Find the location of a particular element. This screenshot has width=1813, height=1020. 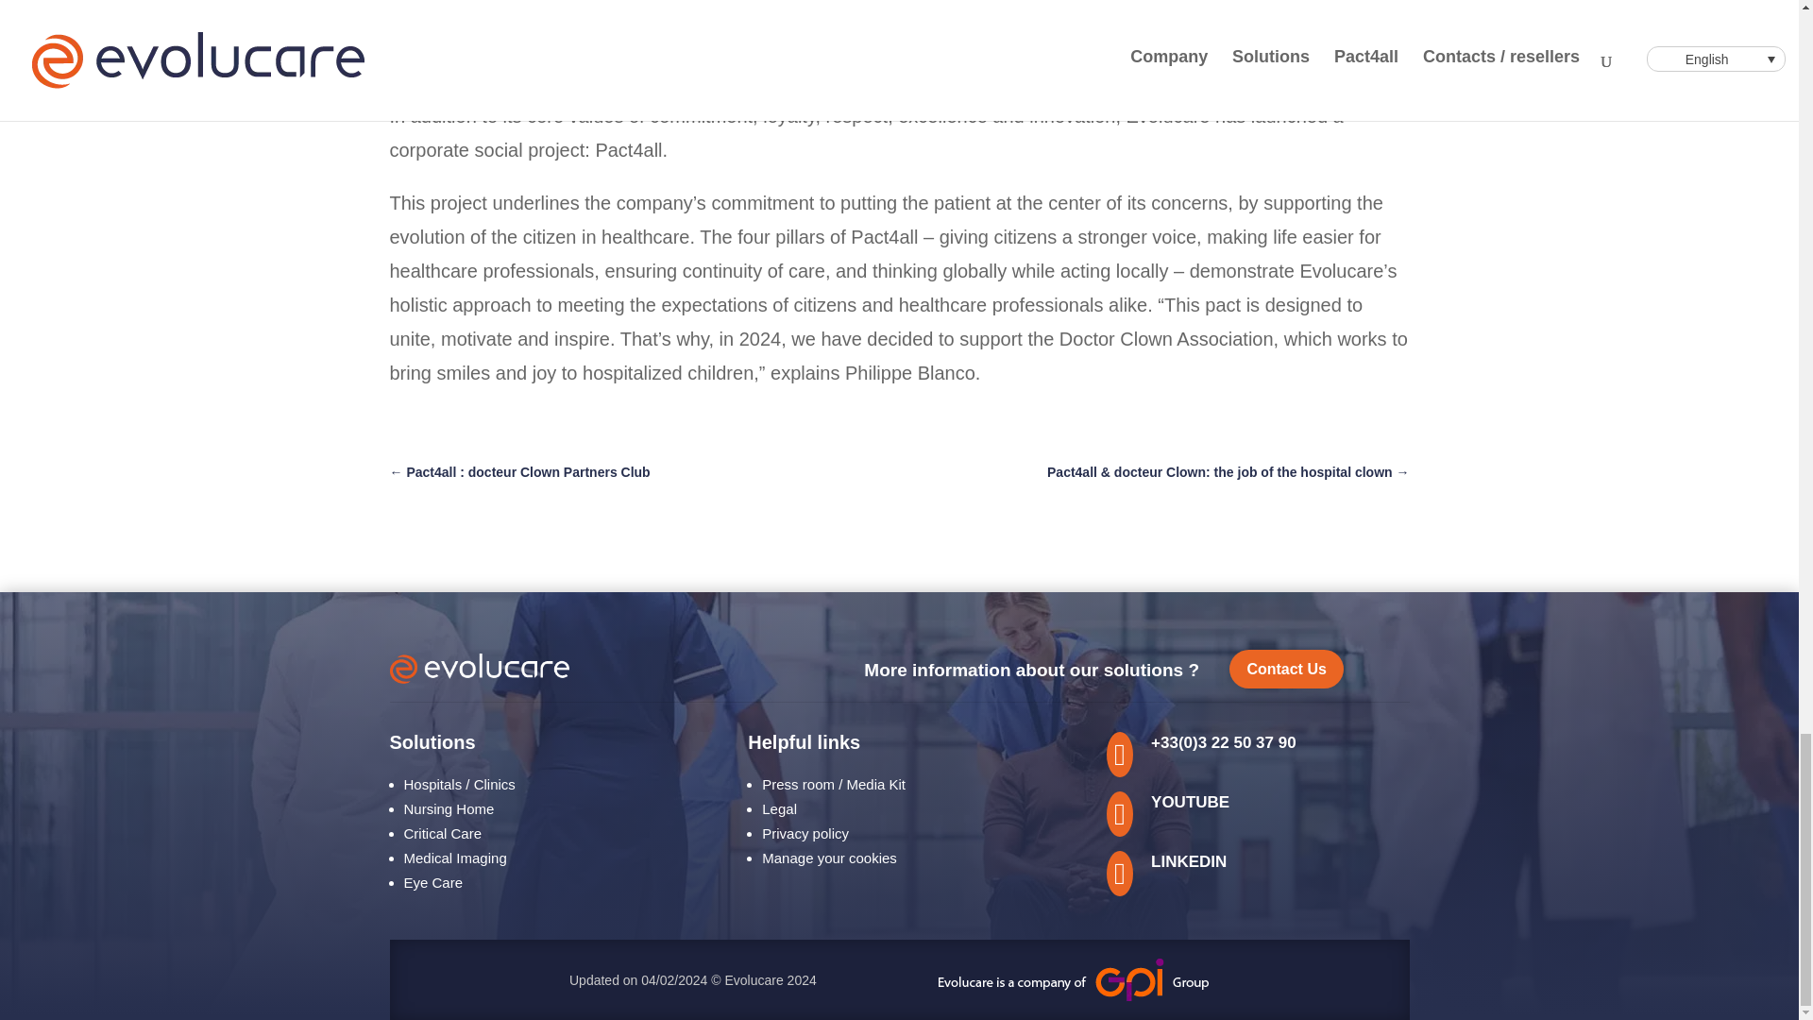

Contact Us is located at coordinates (1286, 669).